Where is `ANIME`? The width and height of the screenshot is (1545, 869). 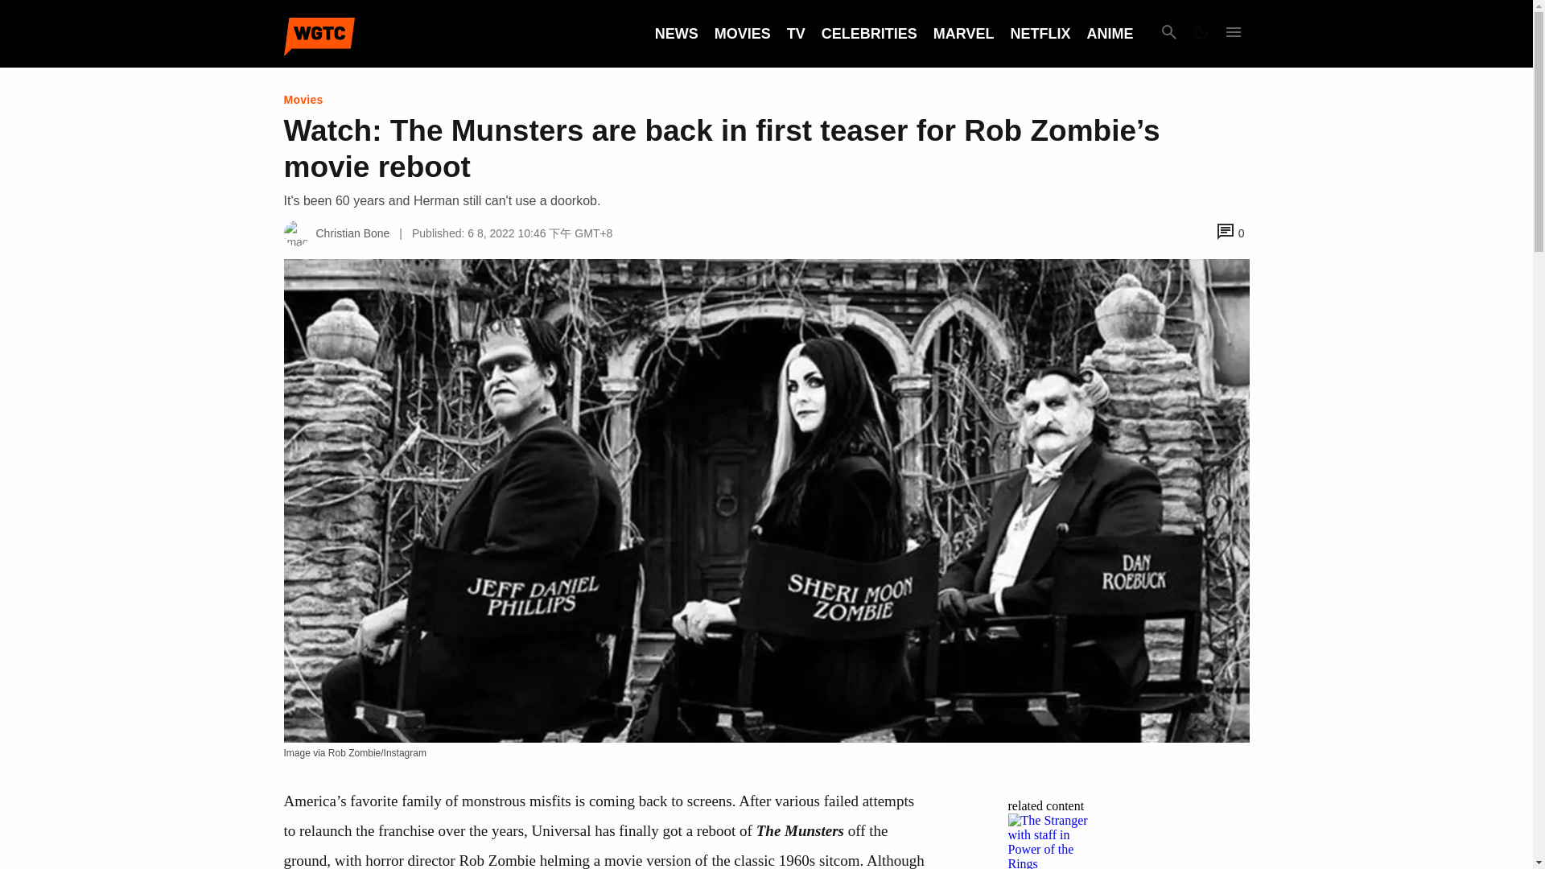 ANIME is located at coordinates (1109, 34).